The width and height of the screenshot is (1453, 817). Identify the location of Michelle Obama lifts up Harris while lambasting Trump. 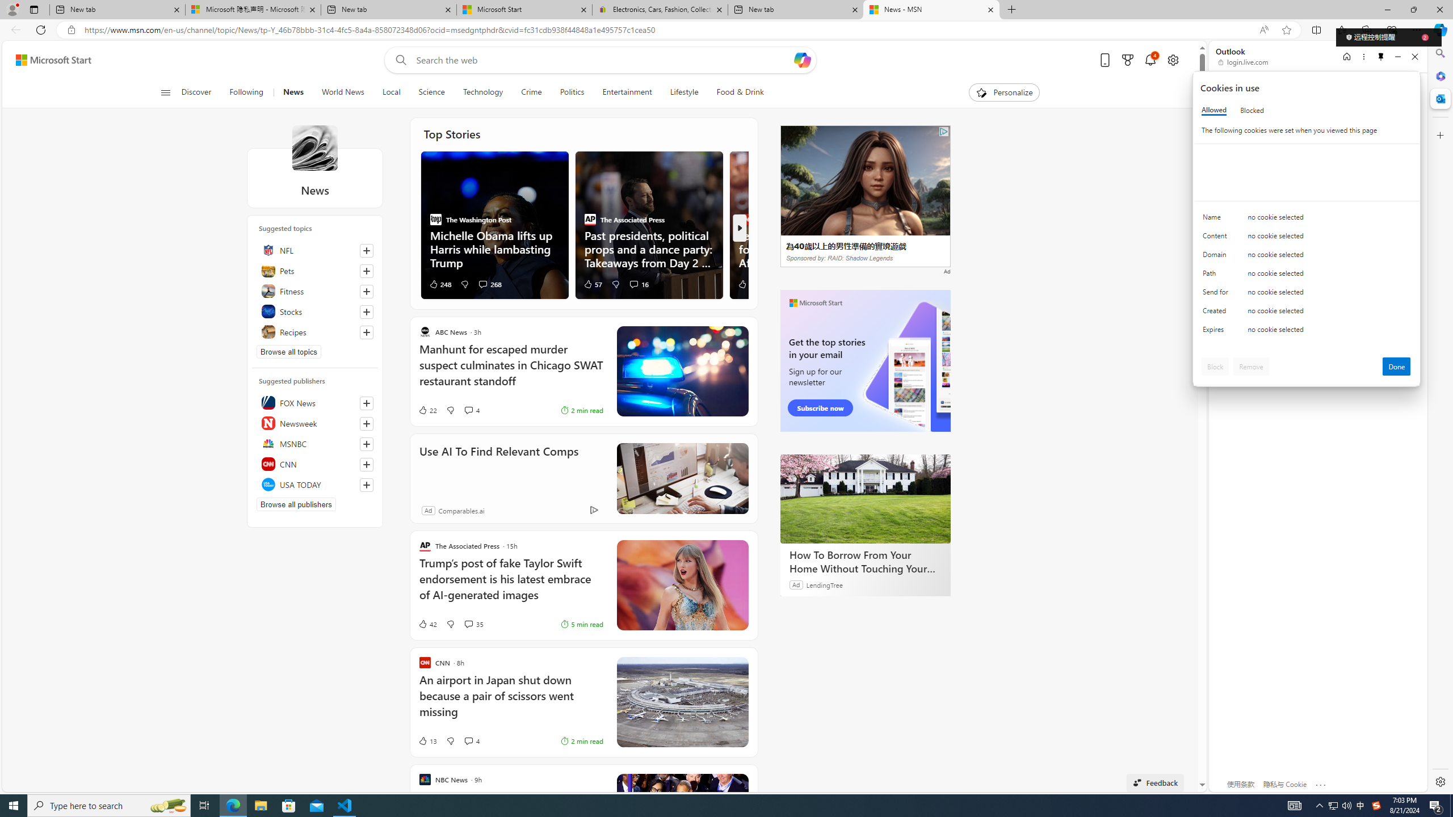
(494, 249).